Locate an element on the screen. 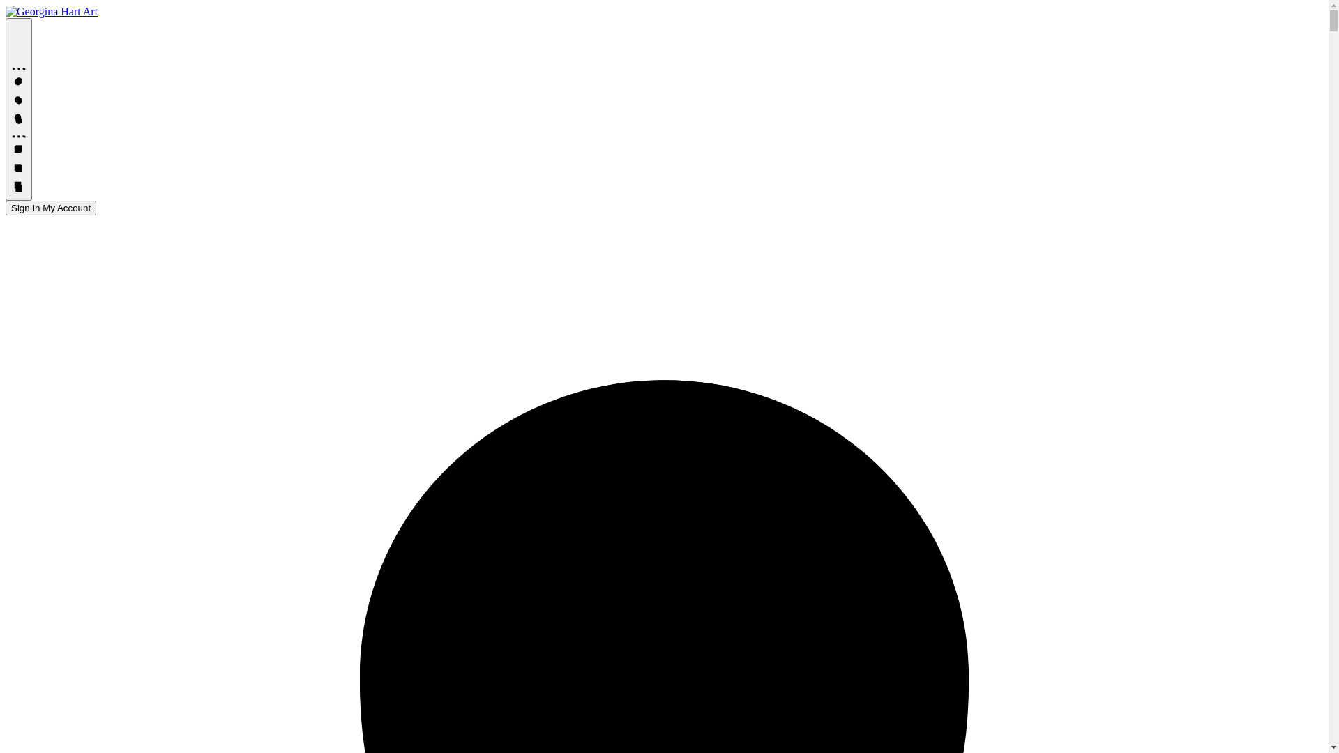 Image resolution: width=1339 pixels, height=753 pixels. Sign In My Account is located at coordinates (51, 208).